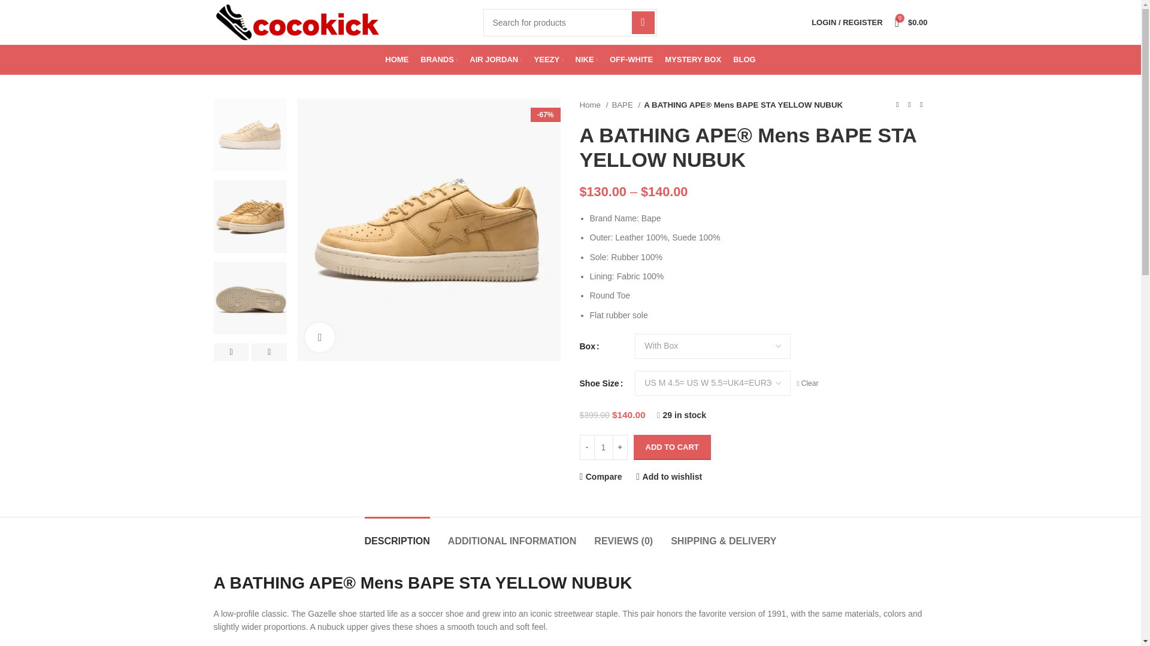  What do you see at coordinates (912, 23) in the screenshot?
I see `Shopping cart` at bounding box center [912, 23].